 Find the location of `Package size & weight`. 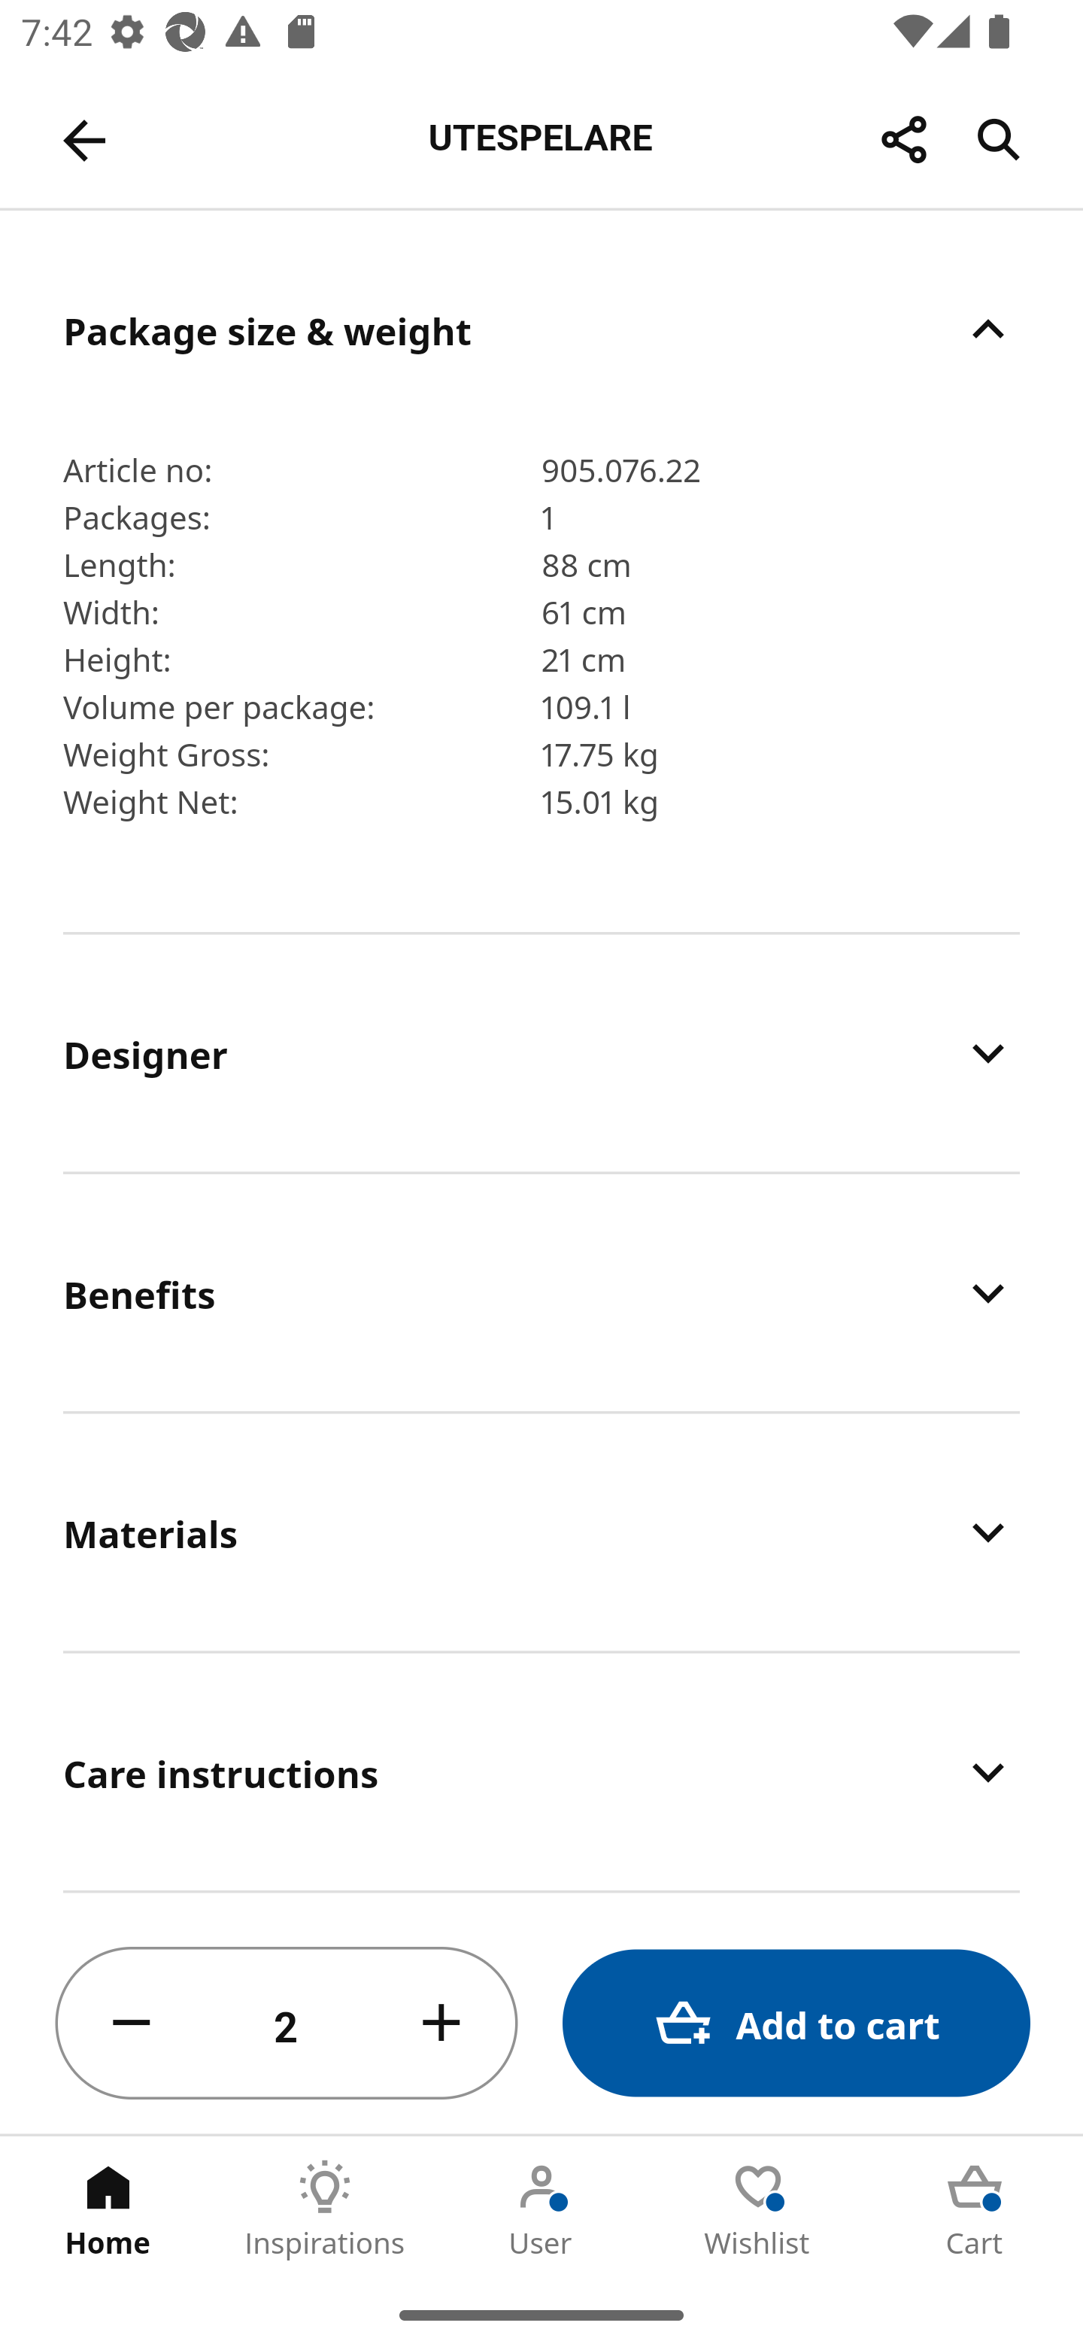

Package size & weight is located at coordinates (541, 329).